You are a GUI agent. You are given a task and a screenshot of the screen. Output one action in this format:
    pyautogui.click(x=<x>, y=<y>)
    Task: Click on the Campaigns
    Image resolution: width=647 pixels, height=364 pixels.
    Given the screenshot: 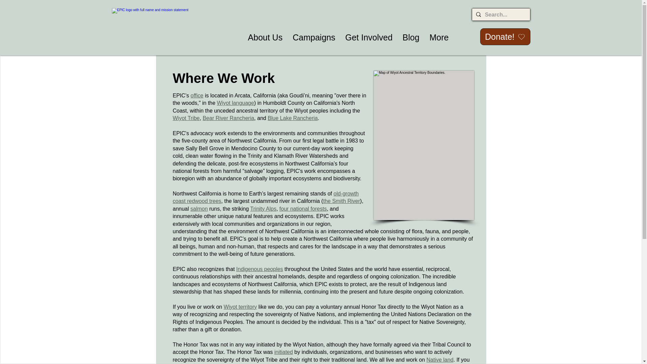 What is the action you would take?
    pyautogui.click(x=314, y=38)
    